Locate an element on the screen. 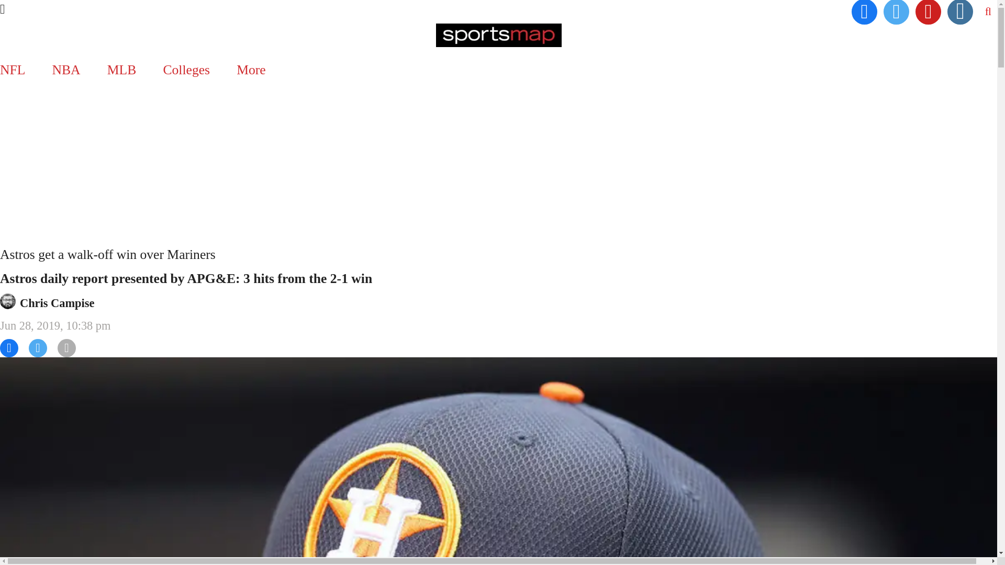  NBA is located at coordinates (66, 70).